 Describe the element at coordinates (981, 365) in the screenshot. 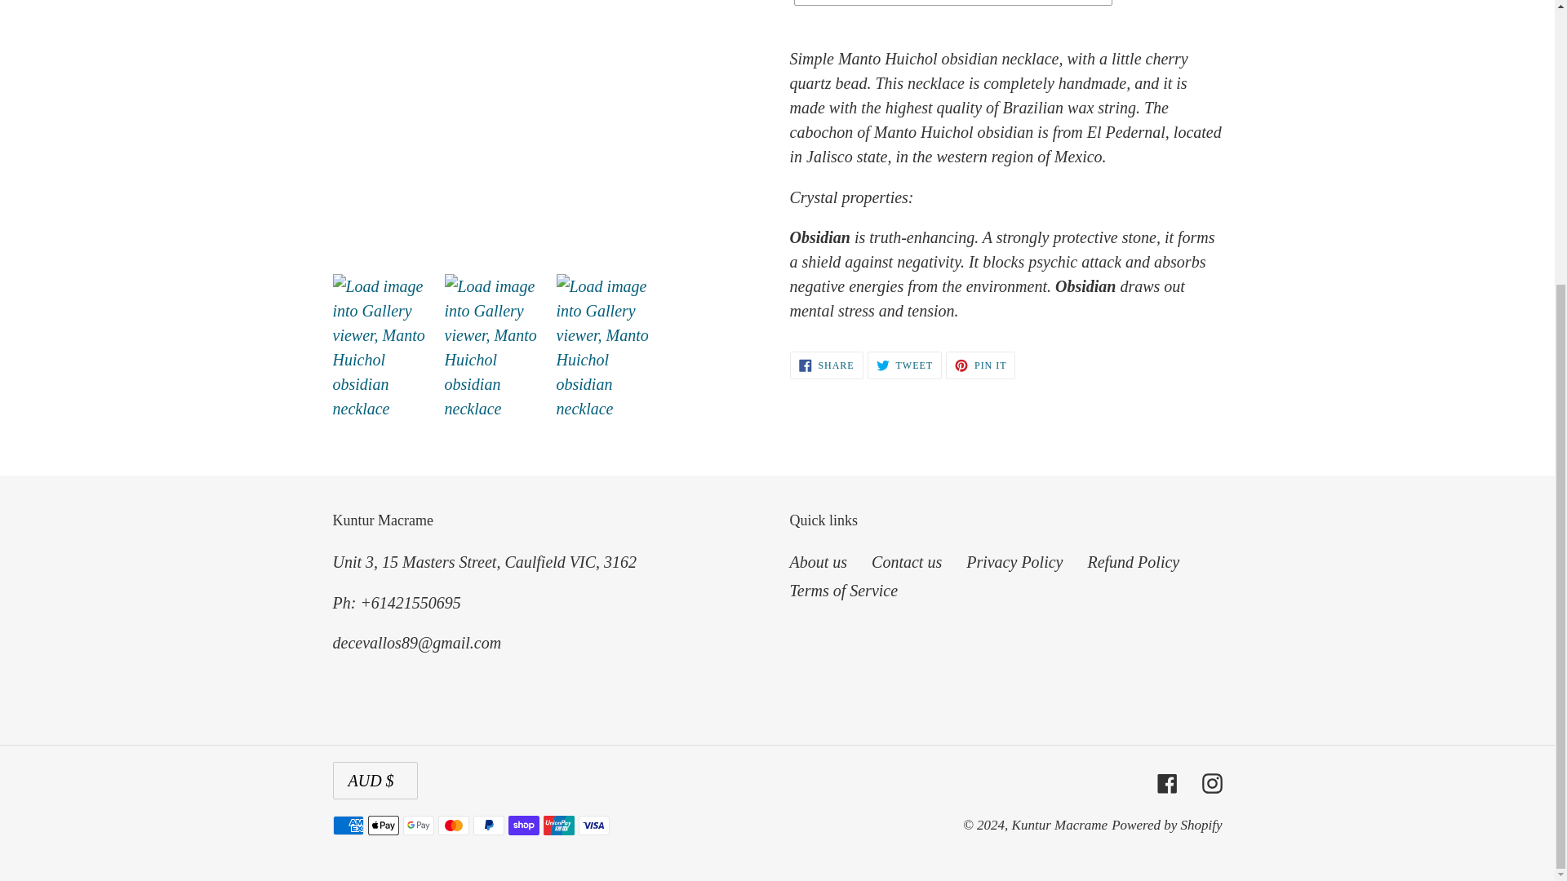

I see `Kuntur Macrame` at that location.